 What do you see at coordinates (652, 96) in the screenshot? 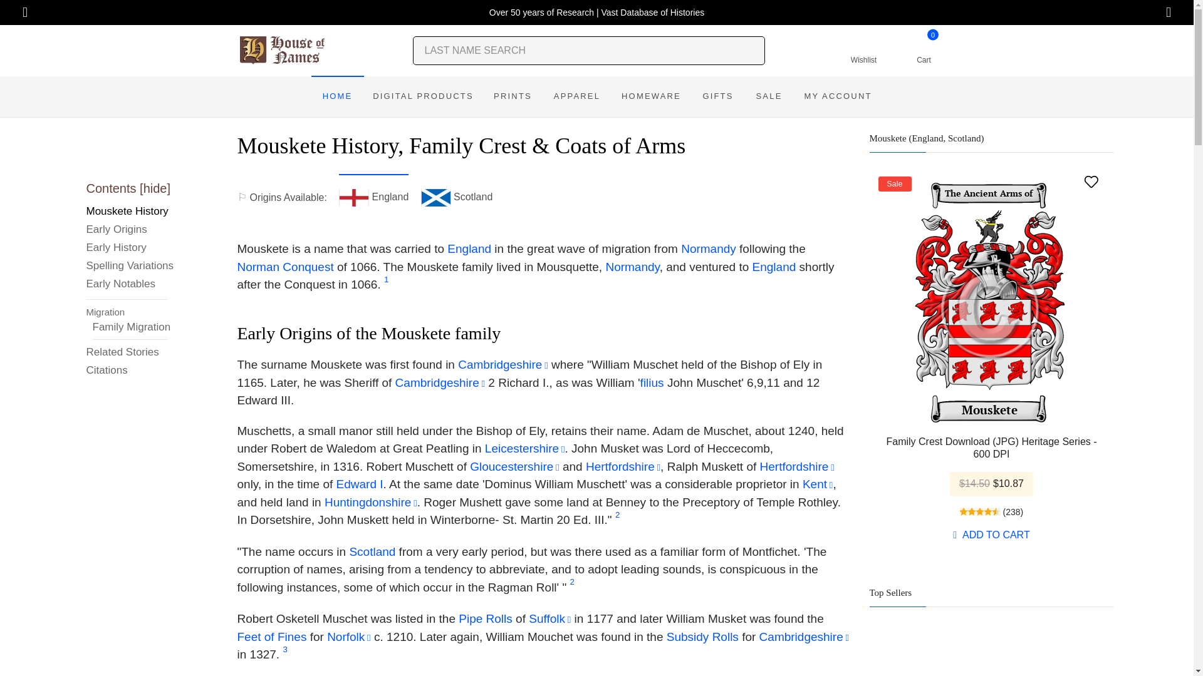
I see `Citations` at bounding box center [652, 96].